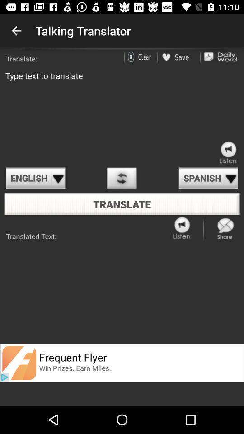  What do you see at coordinates (225, 229) in the screenshot?
I see `share the page` at bounding box center [225, 229].